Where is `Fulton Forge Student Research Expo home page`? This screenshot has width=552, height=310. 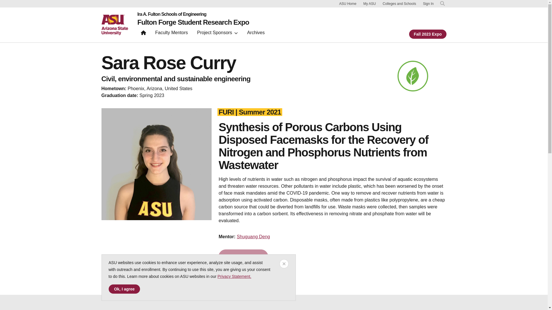
Fulton Forge Student Research Expo home page is located at coordinates (193, 22).